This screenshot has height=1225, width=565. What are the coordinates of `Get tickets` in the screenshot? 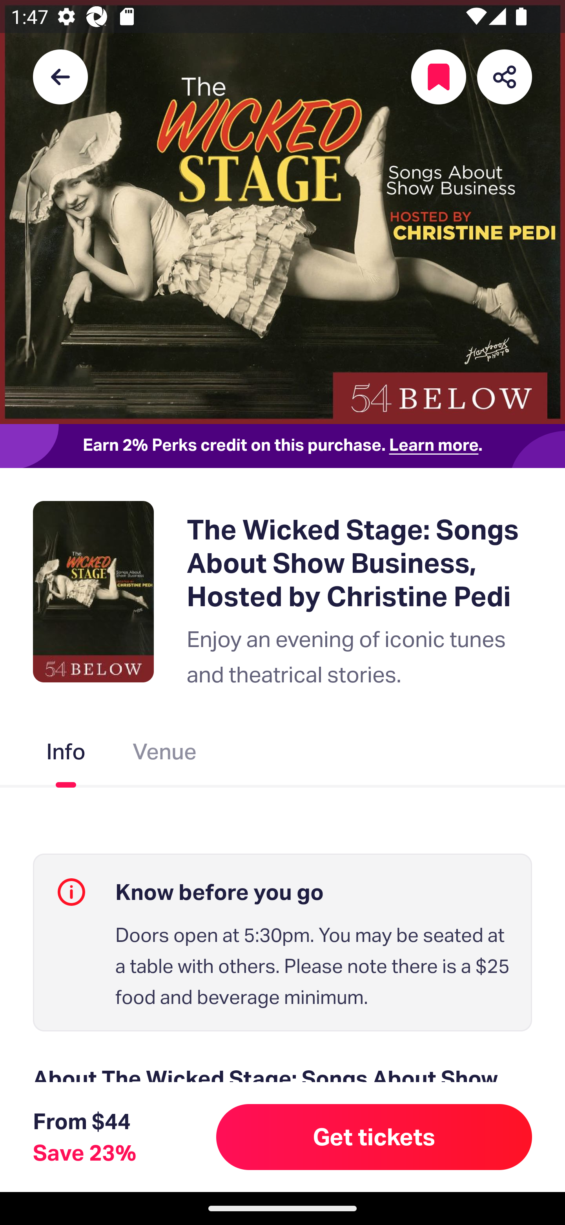 It's located at (374, 1137).